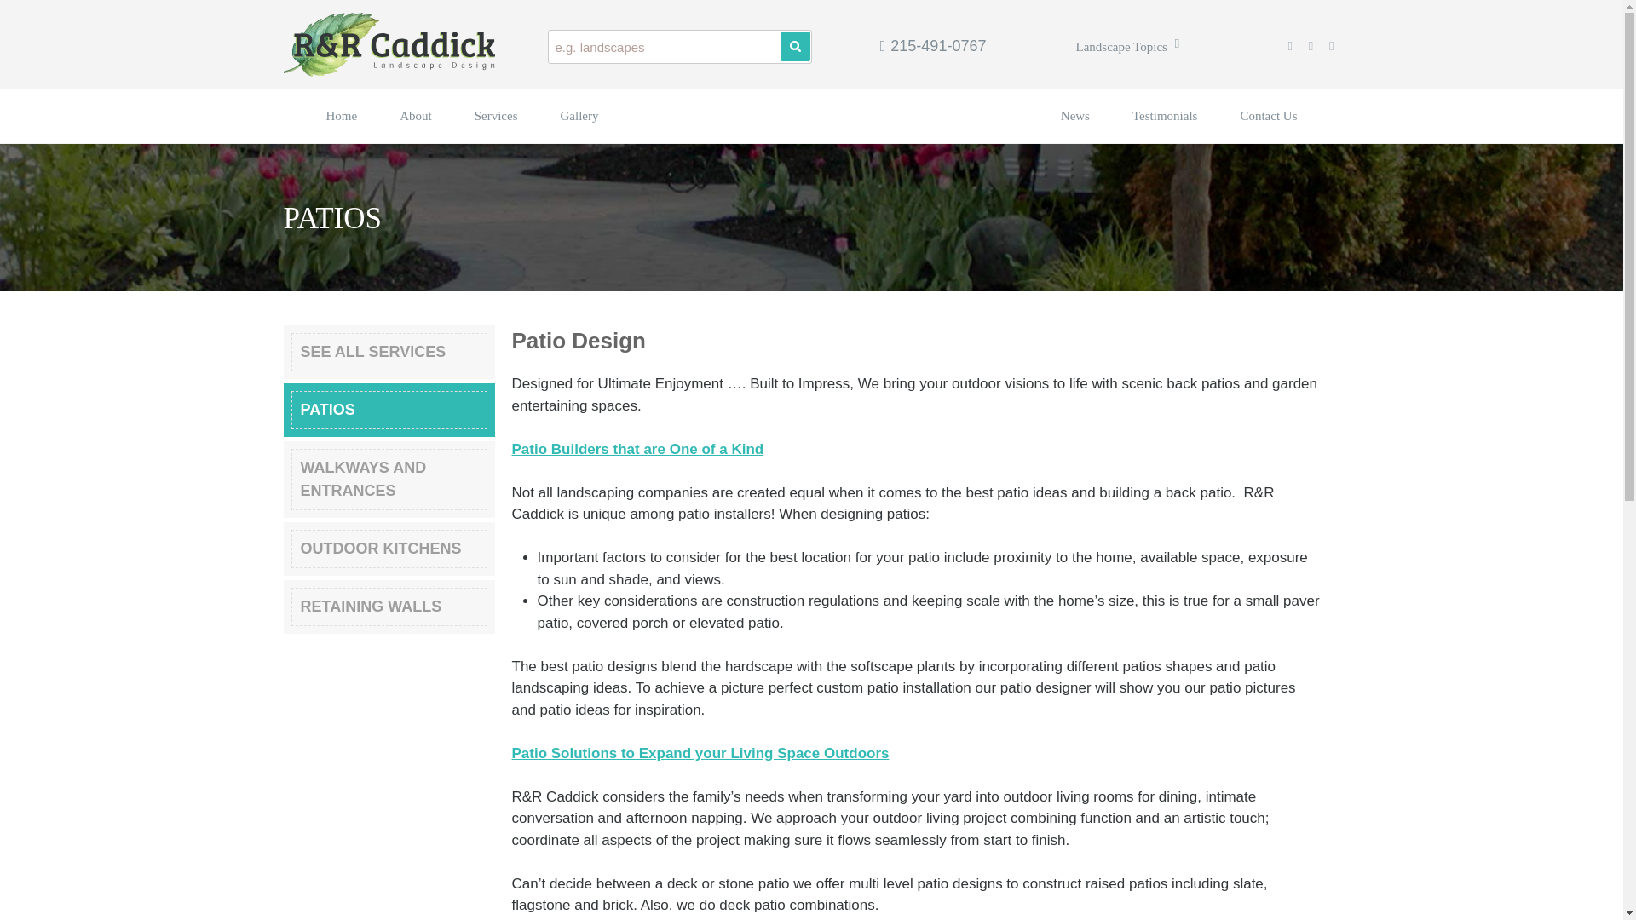 The image size is (1636, 920). What do you see at coordinates (341, 116) in the screenshot?
I see `Home` at bounding box center [341, 116].